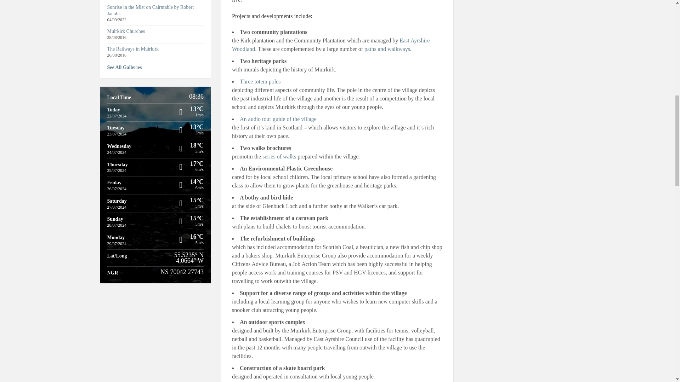  Describe the element at coordinates (181, 188) in the screenshot. I see `Wind speed` at that location.